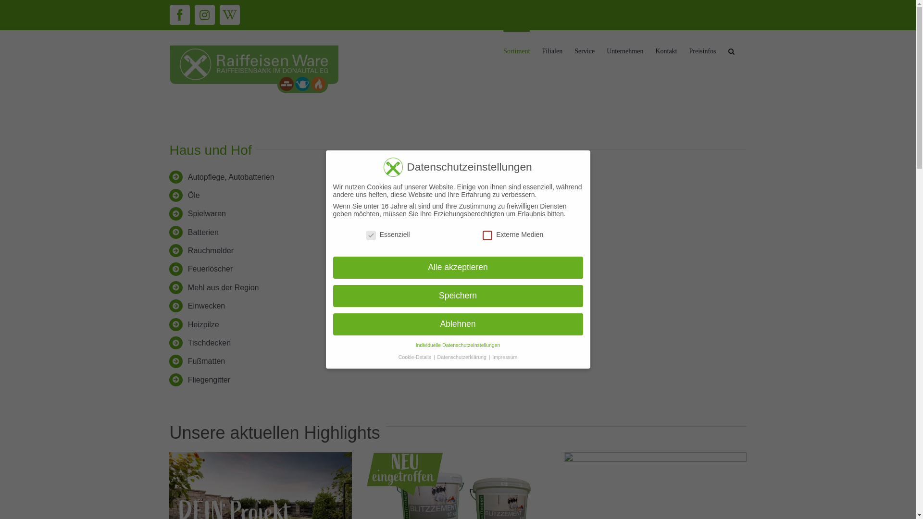 The image size is (923, 519). I want to click on Filialen, so click(552, 50).